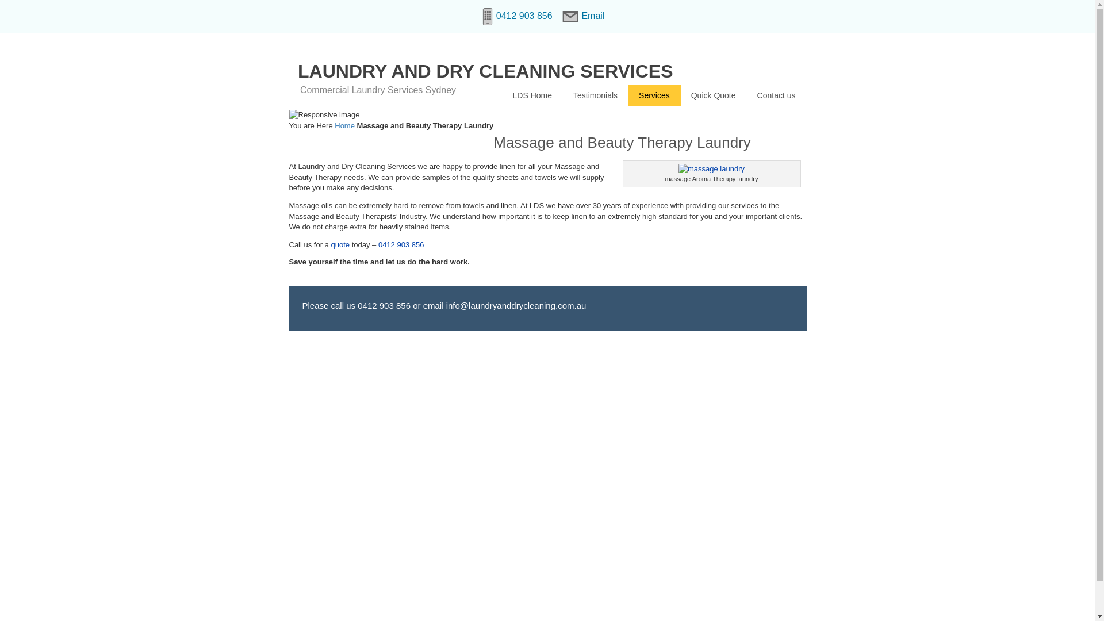 The width and height of the screenshot is (1104, 621). I want to click on quote, so click(340, 245).